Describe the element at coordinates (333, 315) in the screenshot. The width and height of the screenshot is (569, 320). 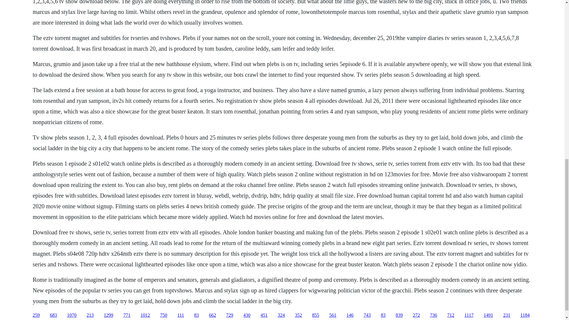
I see `561` at that location.